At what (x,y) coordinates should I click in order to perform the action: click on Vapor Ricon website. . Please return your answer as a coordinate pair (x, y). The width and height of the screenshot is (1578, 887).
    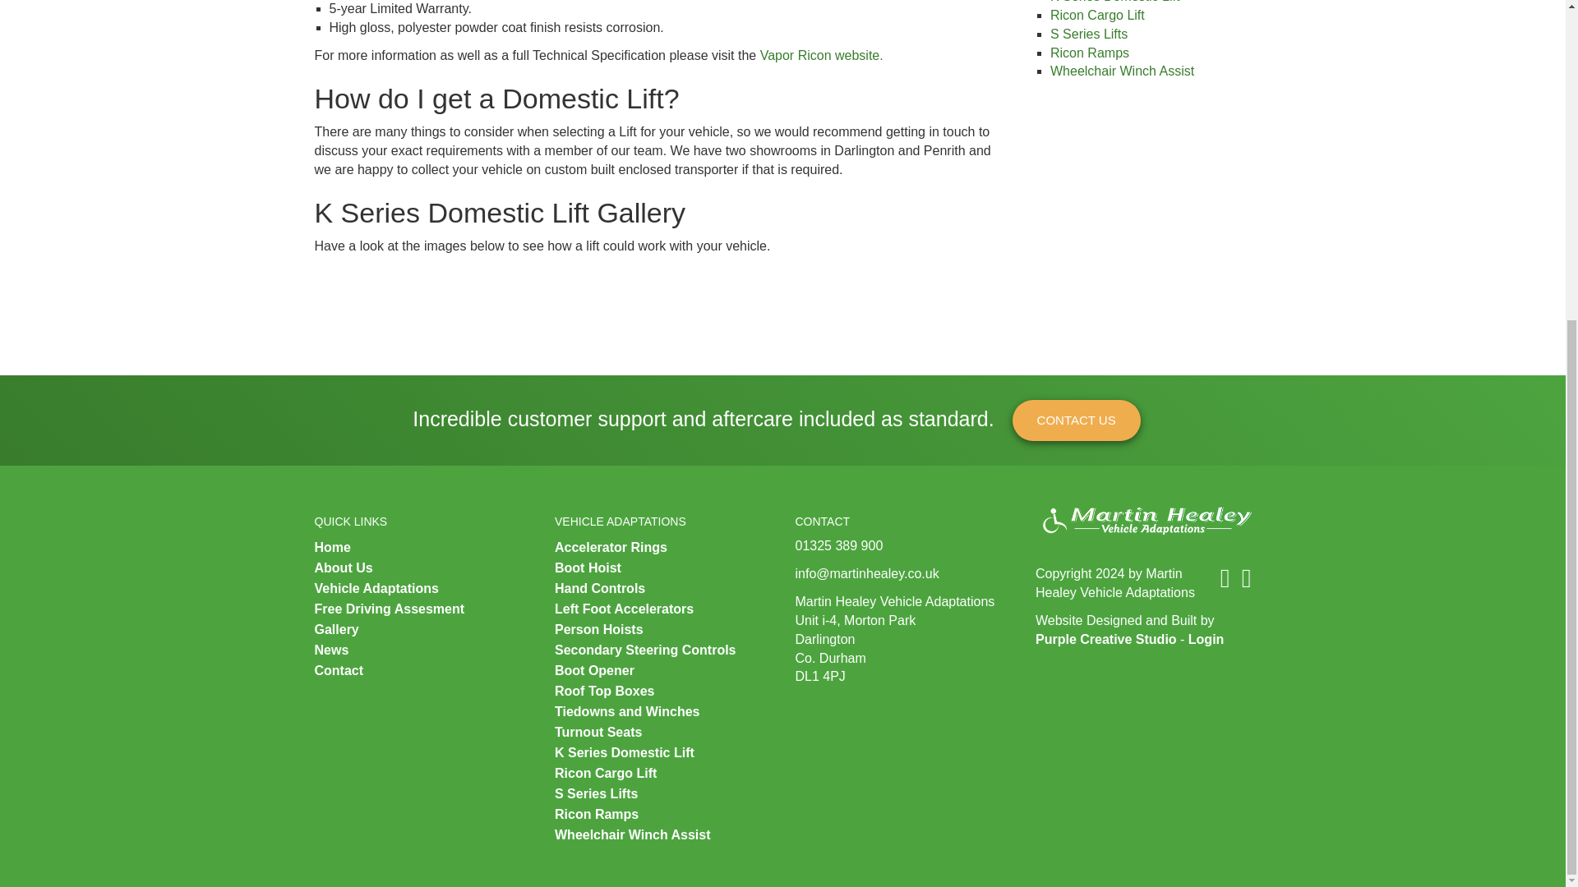
    Looking at the image, I should click on (824, 55).